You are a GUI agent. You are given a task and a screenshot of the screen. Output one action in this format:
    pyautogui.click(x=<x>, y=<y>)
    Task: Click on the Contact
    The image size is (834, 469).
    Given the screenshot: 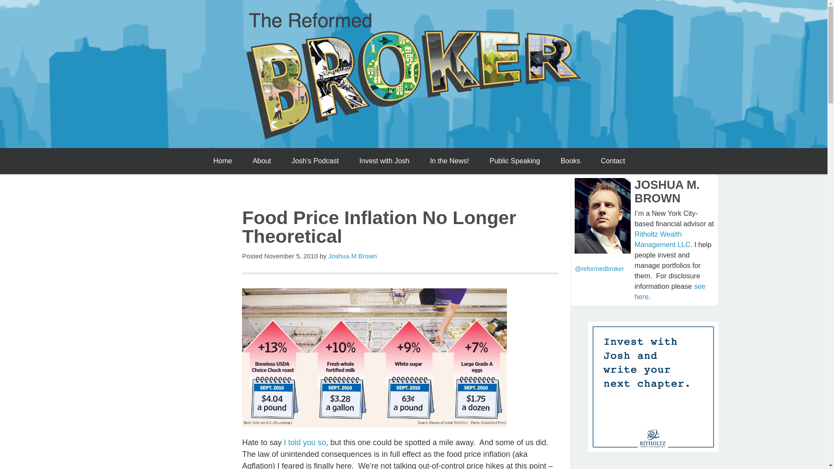 What is the action you would take?
    pyautogui.click(x=613, y=161)
    